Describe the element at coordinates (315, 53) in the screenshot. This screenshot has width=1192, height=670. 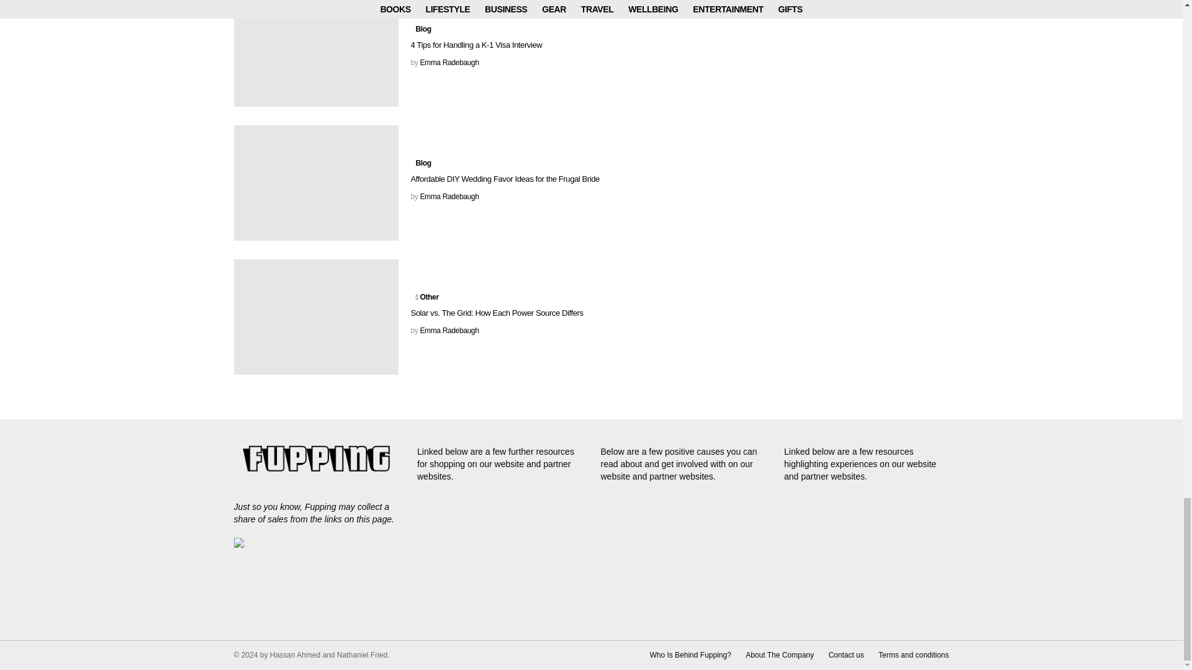
I see `4 Tips for Handling a K-1 Visa Interview` at that location.